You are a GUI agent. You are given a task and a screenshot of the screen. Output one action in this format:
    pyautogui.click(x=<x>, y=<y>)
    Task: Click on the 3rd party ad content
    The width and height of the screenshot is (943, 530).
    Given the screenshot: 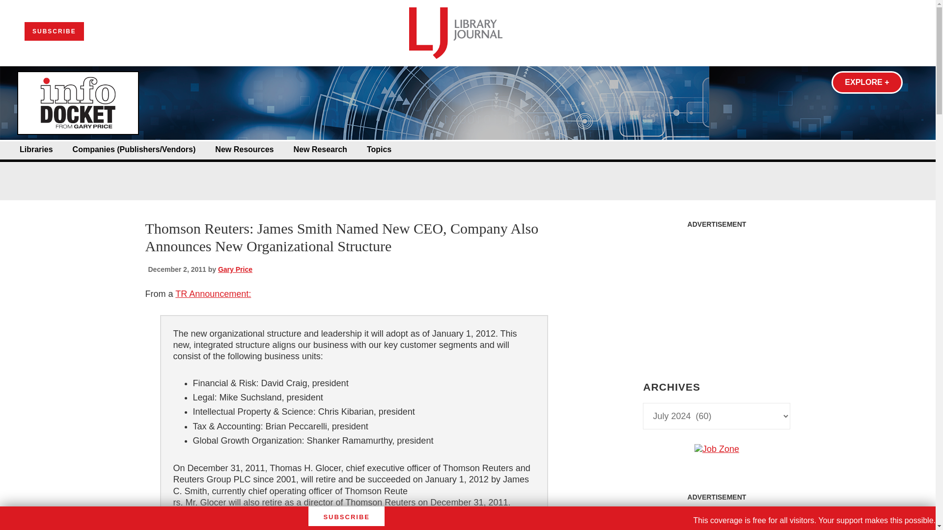 What is the action you would take?
    pyautogui.click(x=467, y=171)
    